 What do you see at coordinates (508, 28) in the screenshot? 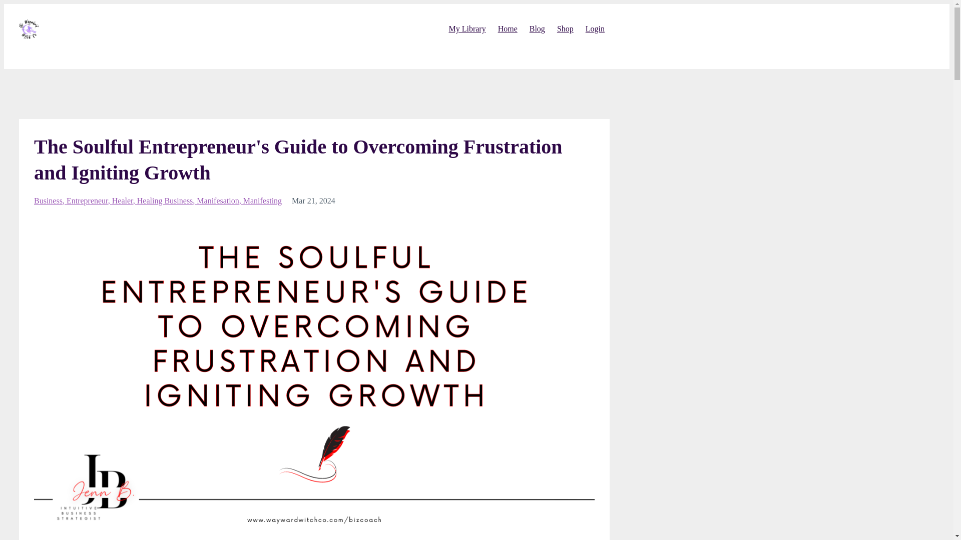
I see `Home` at bounding box center [508, 28].